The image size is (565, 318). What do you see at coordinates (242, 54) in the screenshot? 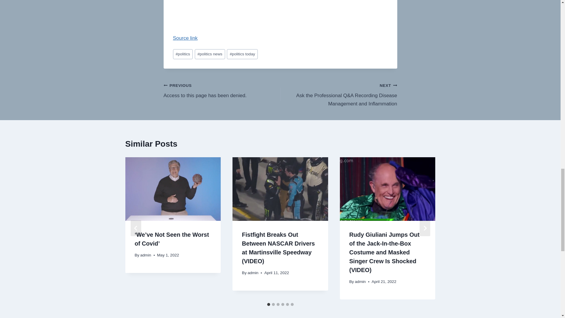
I see `politics today` at bounding box center [242, 54].